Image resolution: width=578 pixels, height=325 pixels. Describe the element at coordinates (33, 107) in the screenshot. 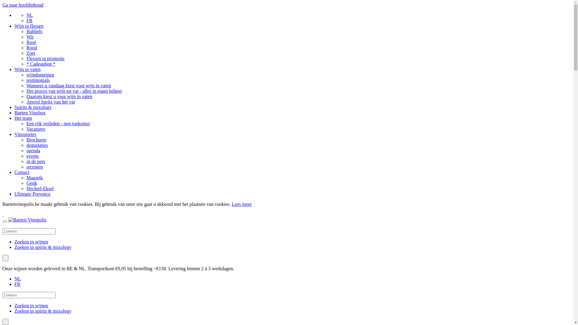

I see `Spirits & mixology` at that location.